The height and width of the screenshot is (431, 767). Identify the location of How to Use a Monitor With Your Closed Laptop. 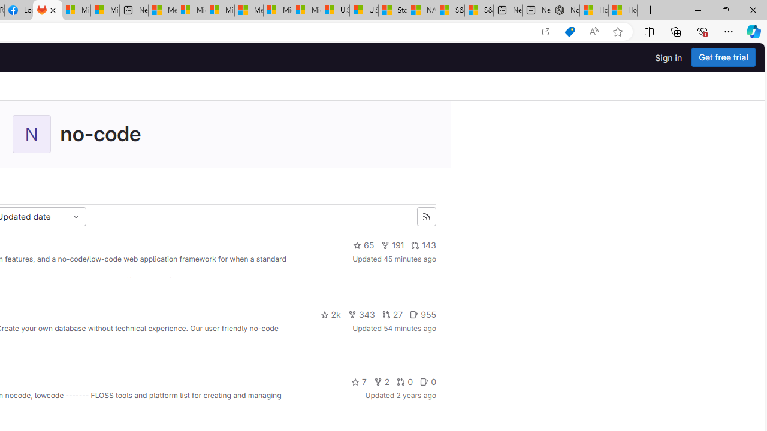
(623, 11).